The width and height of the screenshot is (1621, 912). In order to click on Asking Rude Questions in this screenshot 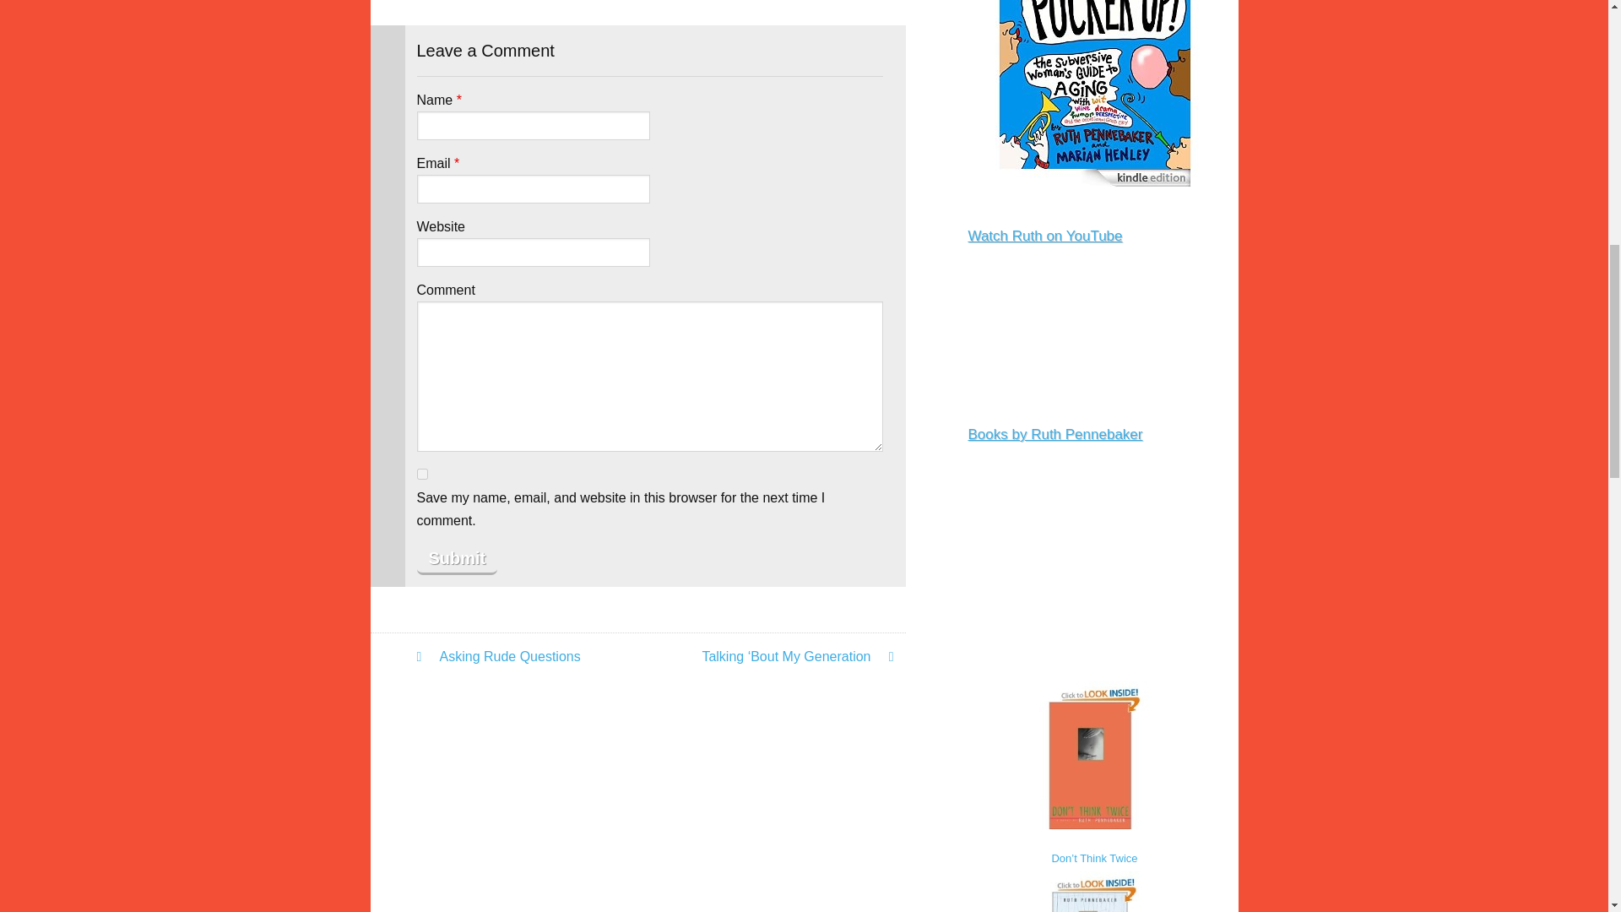, I will do `click(530, 655)`.